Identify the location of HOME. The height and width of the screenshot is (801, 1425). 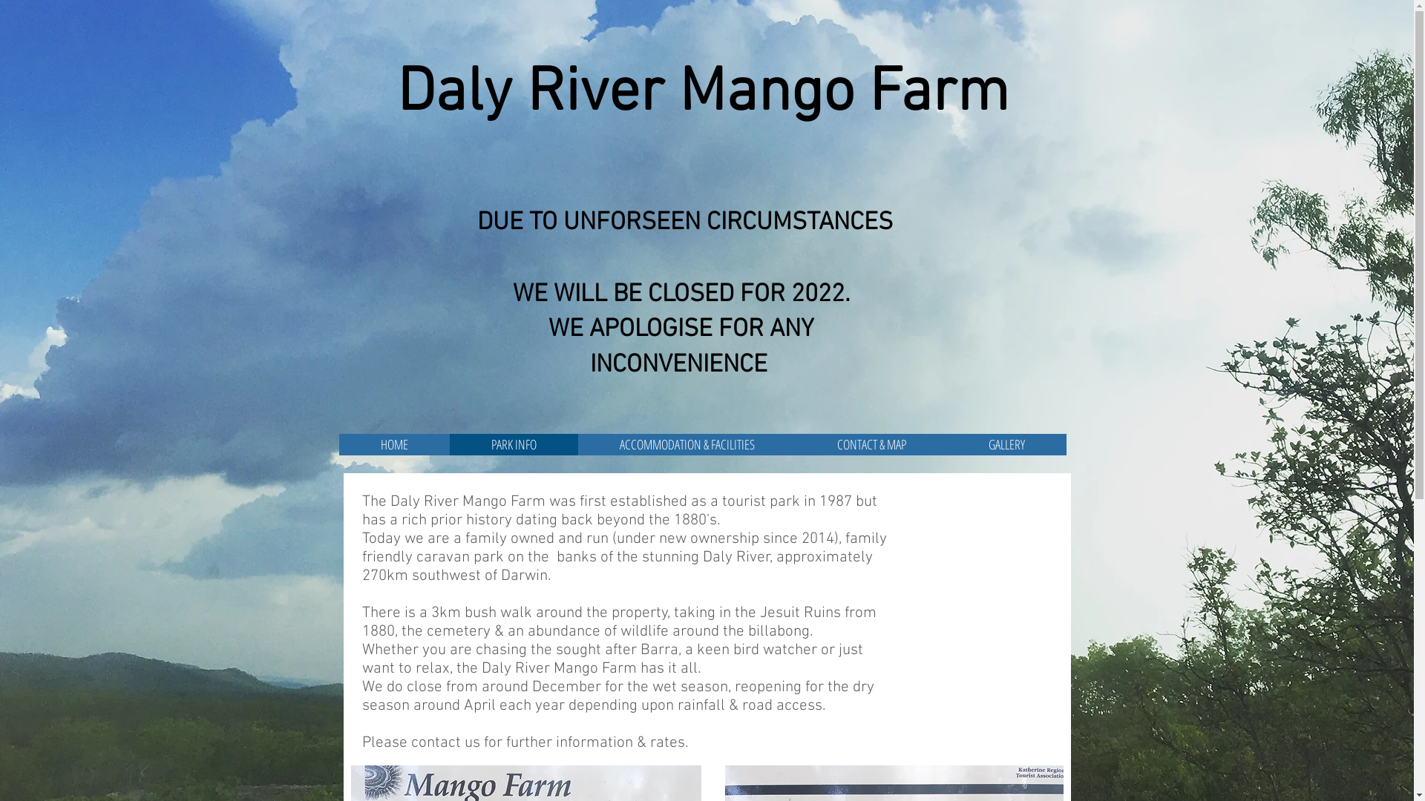
(393, 445).